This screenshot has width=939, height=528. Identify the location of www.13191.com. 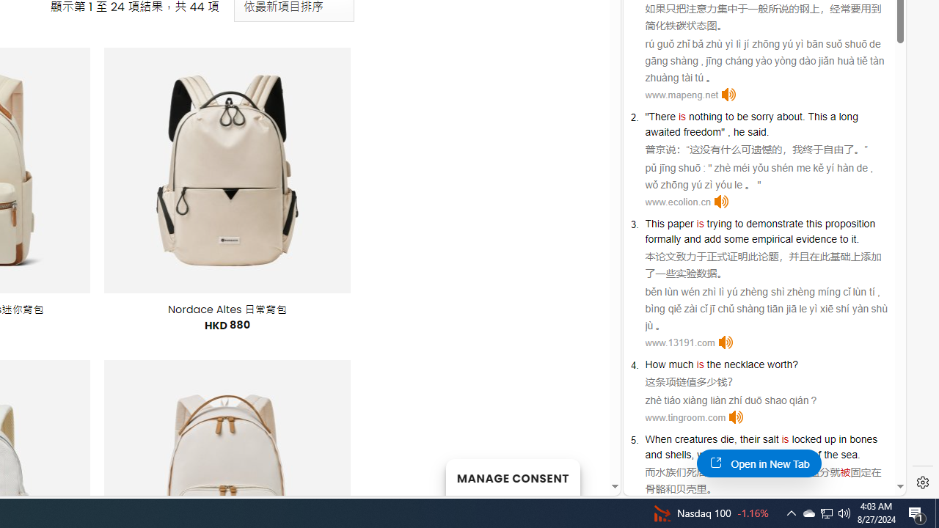
(680, 343).